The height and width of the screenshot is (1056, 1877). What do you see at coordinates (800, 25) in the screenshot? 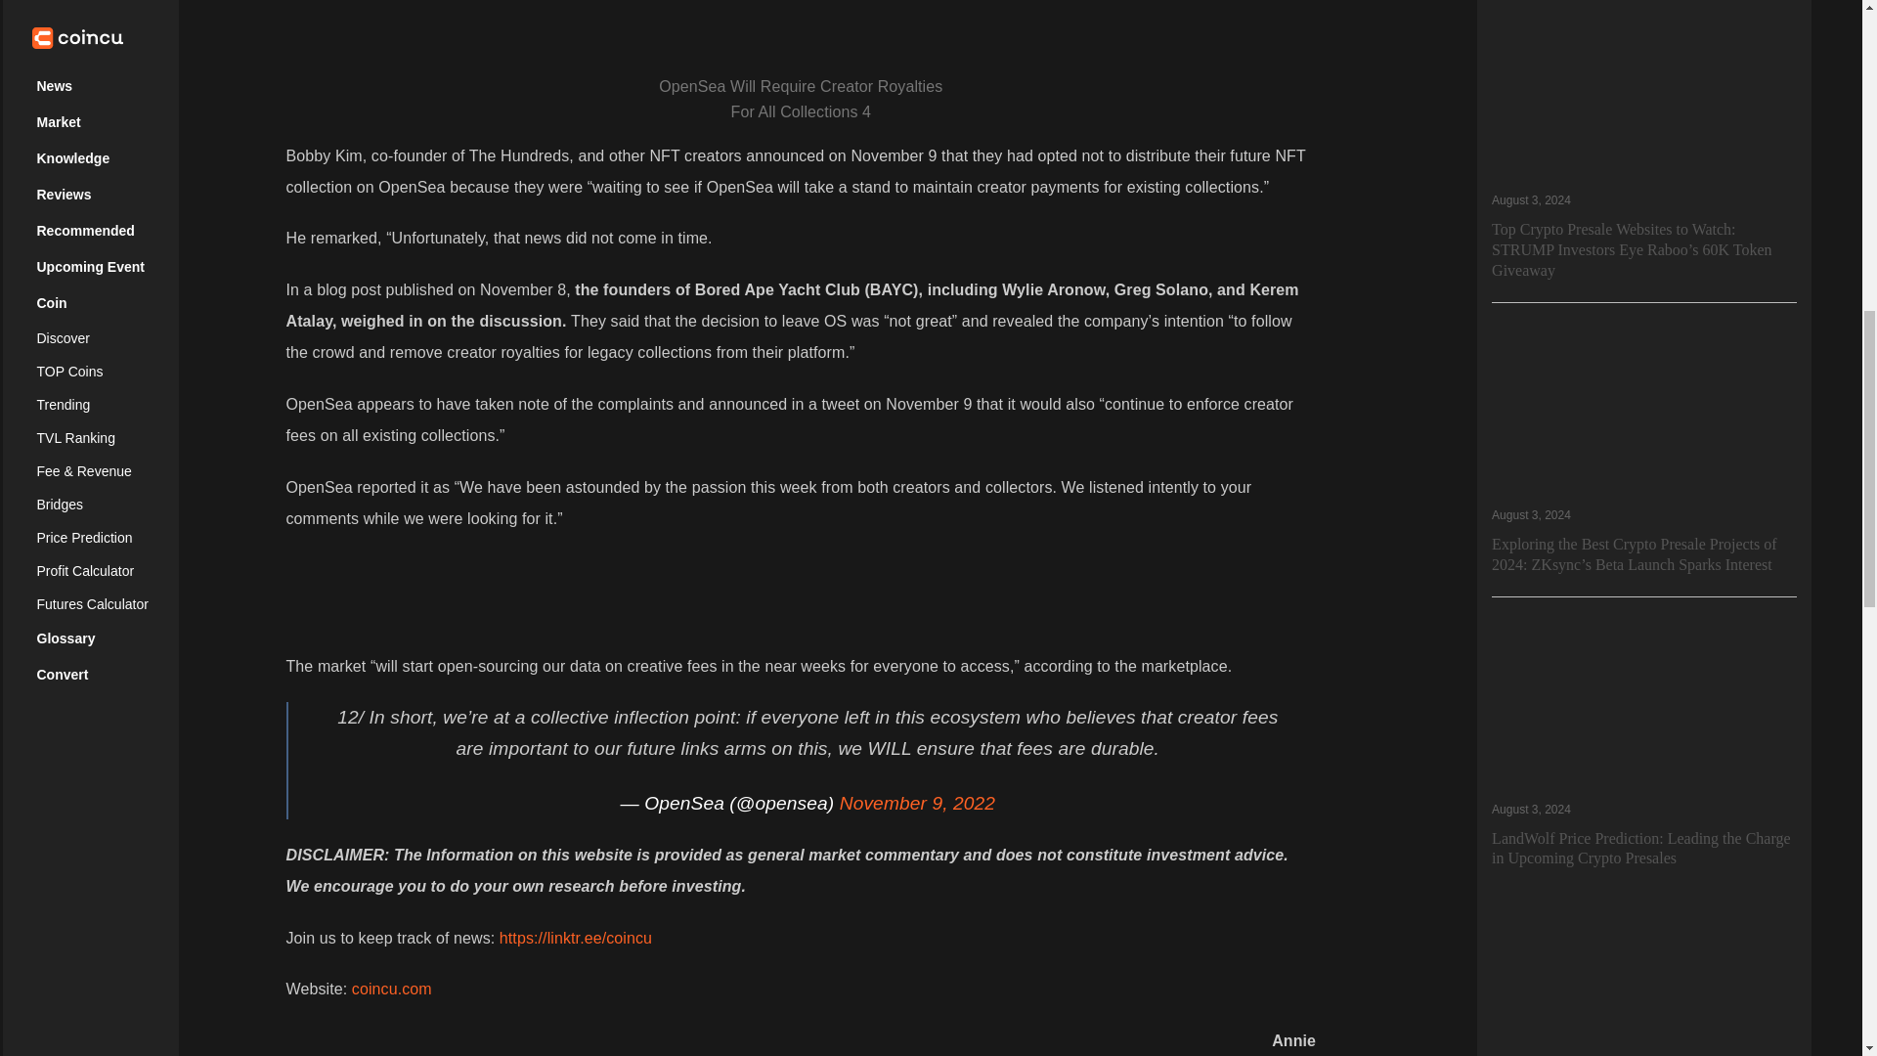
I see `OpenSea Will Require Creator Royalties For All Collections 2` at bounding box center [800, 25].